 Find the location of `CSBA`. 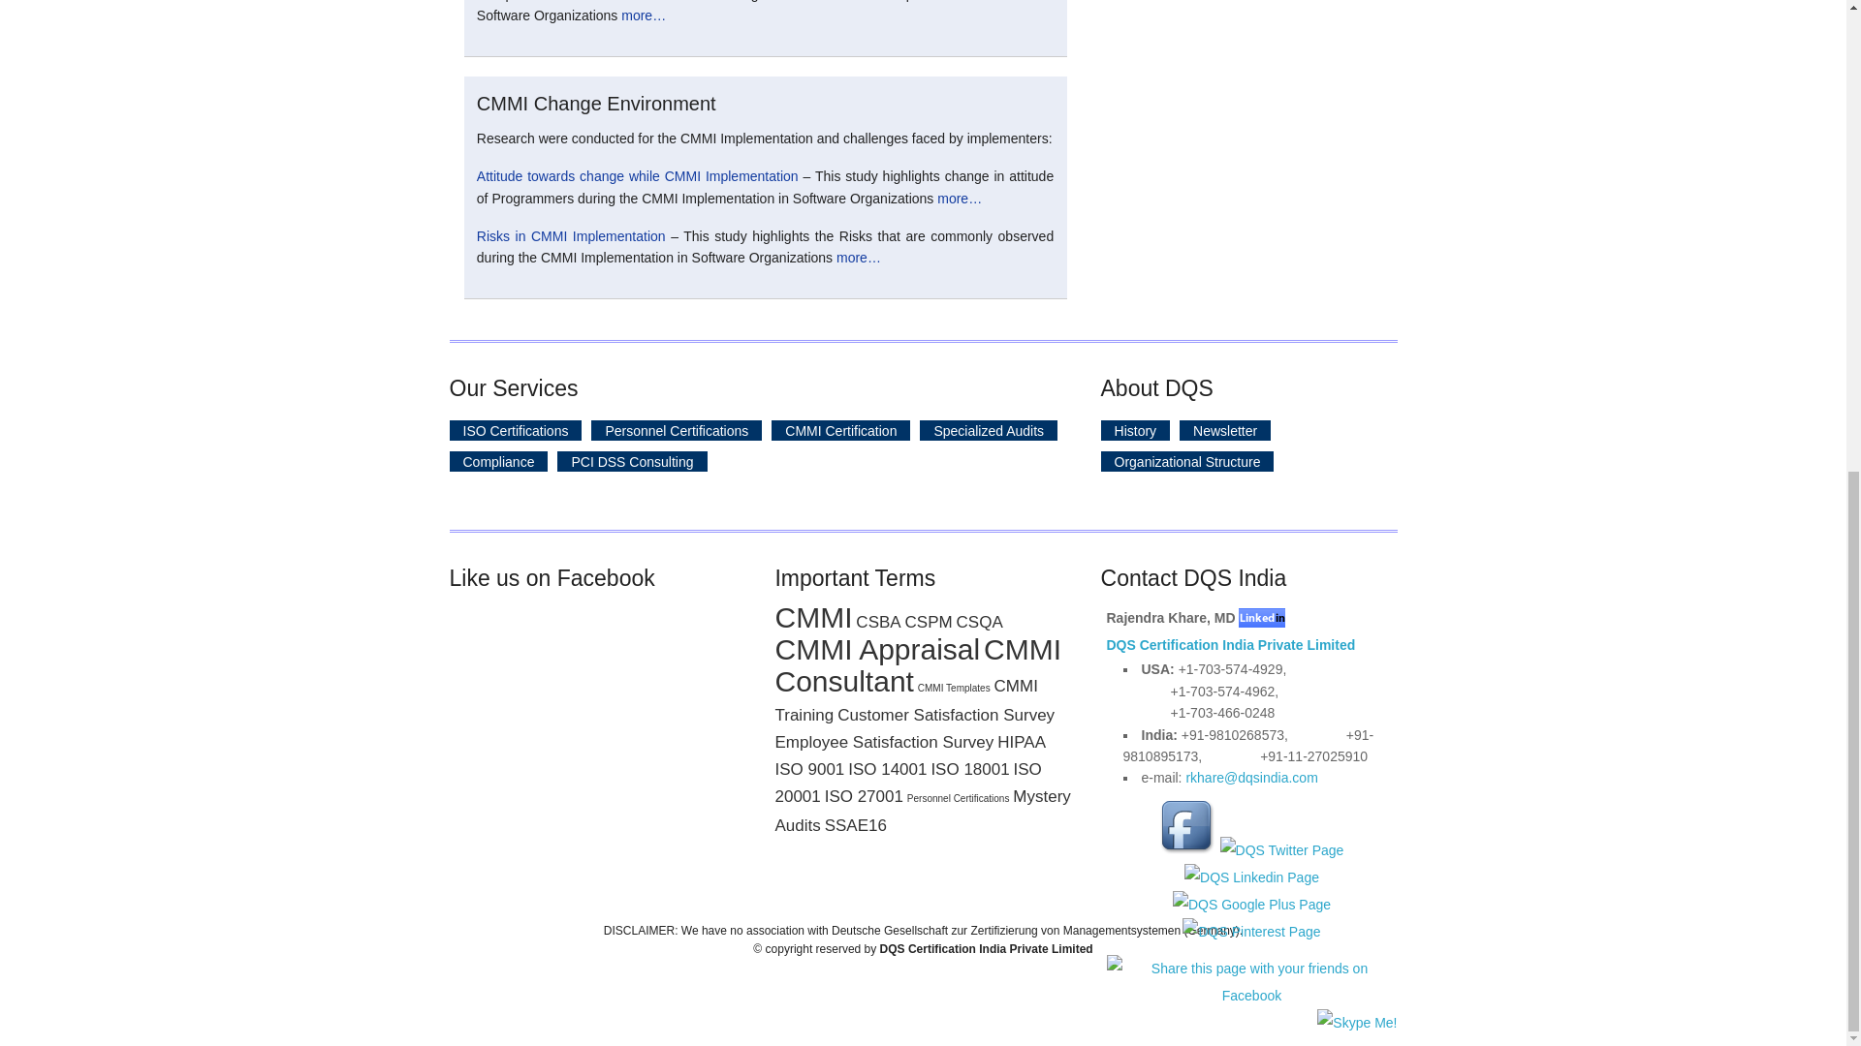

CSBA is located at coordinates (878, 622).